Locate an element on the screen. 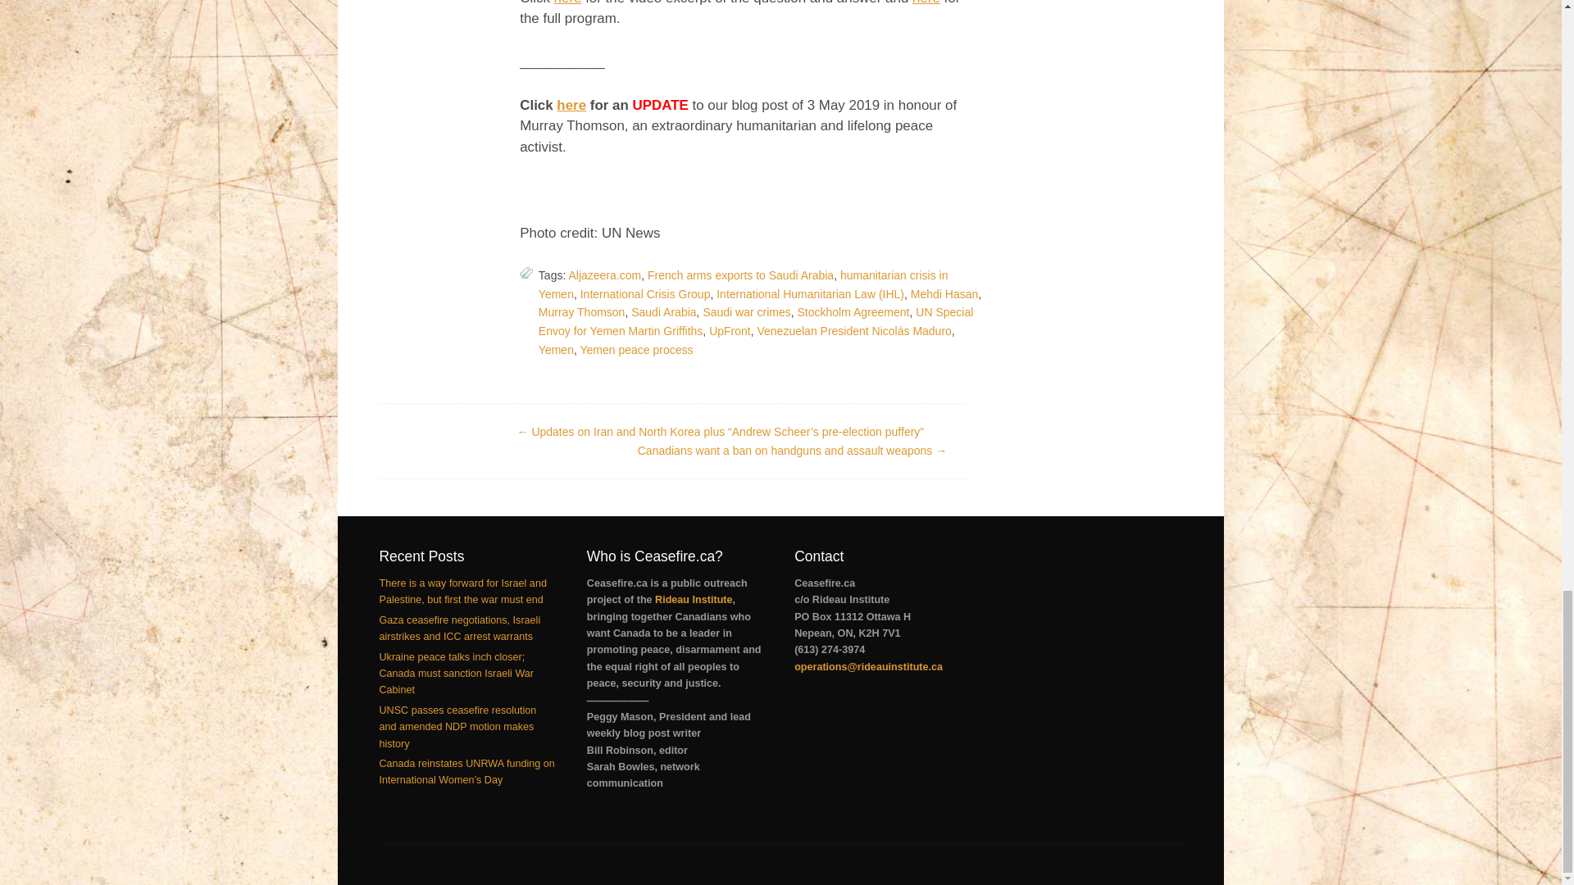 The height and width of the screenshot is (885, 1574). Saudi Arabia is located at coordinates (662, 311).